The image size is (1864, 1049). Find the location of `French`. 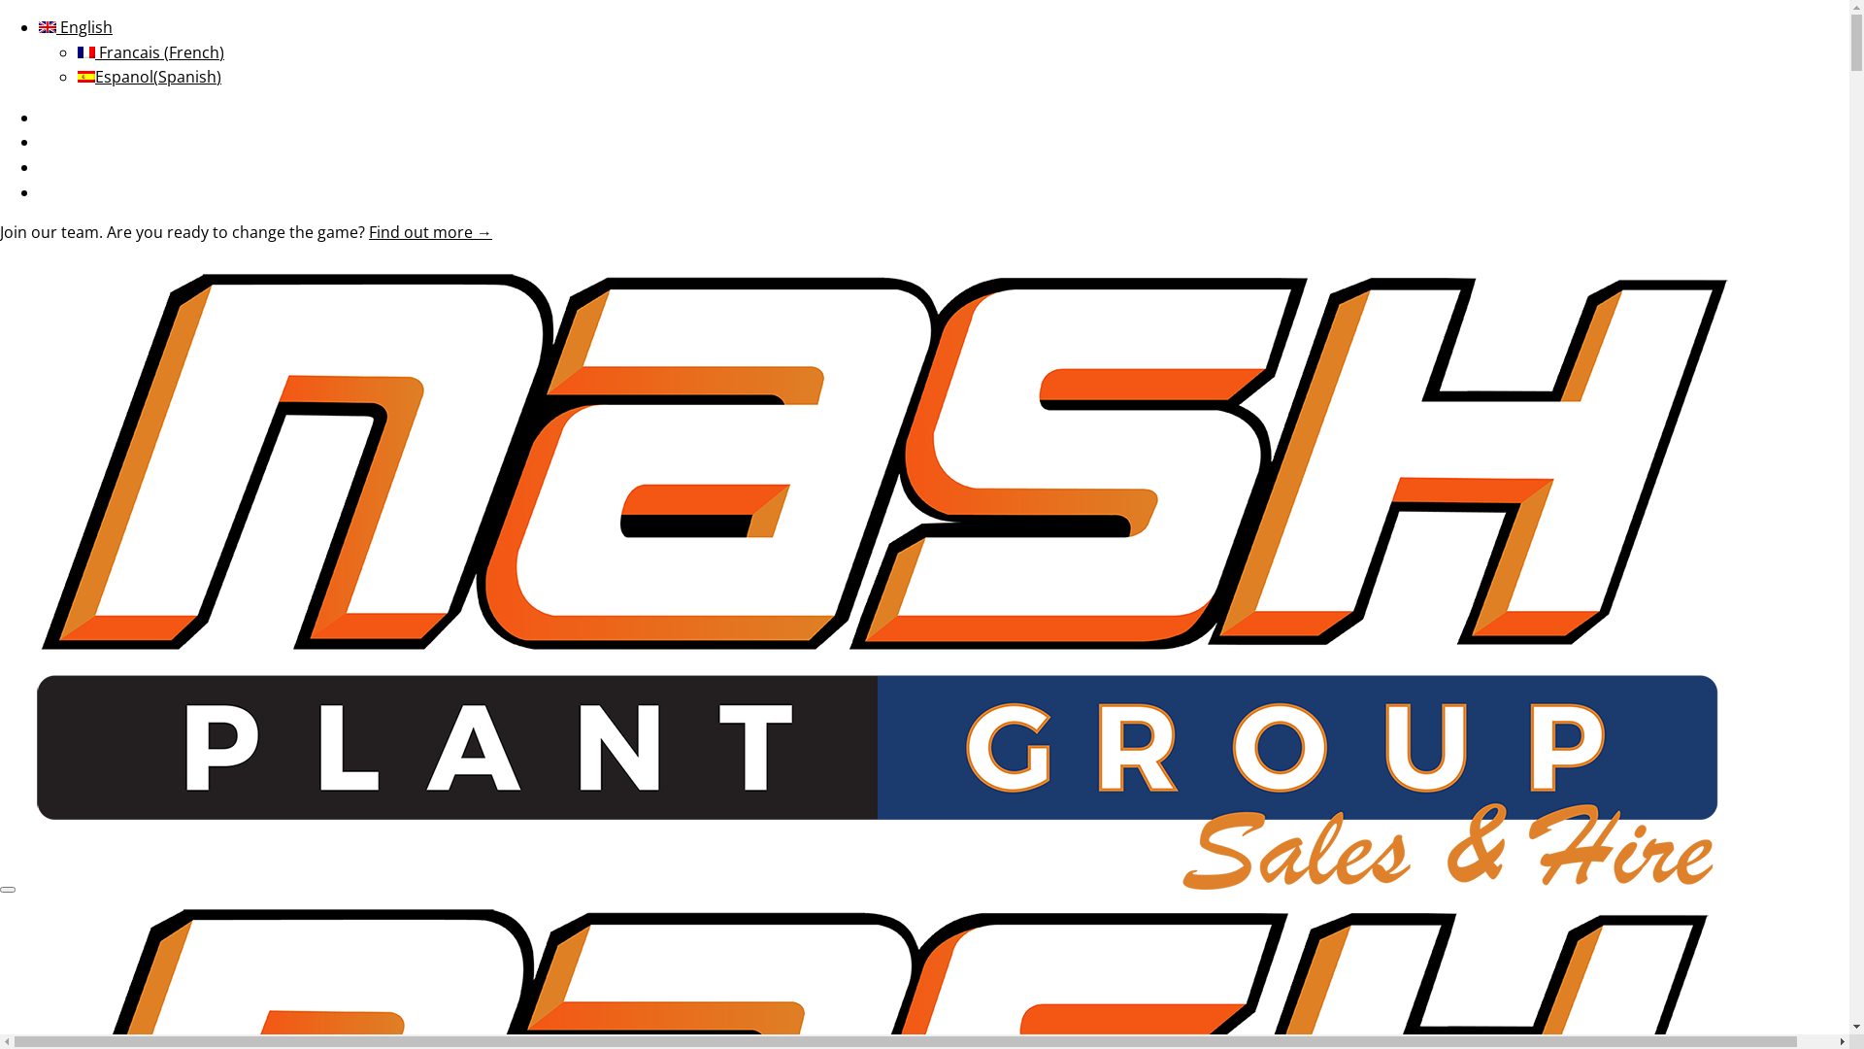

French is located at coordinates (86, 52).